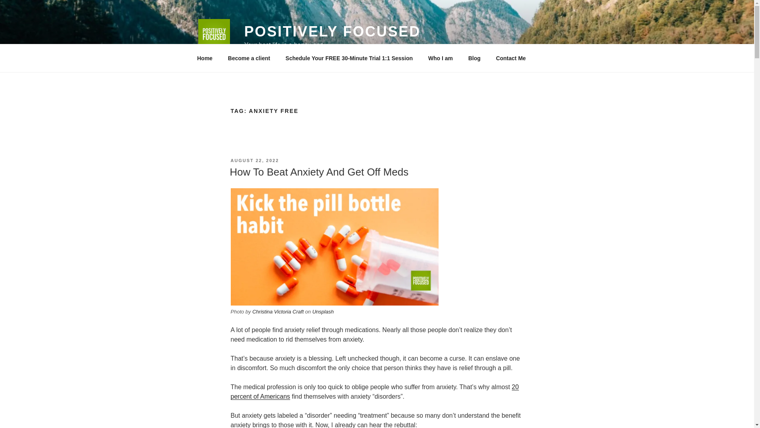 This screenshot has height=428, width=760. I want to click on How To Beat Anxiety And Get Off Meds, so click(319, 172).